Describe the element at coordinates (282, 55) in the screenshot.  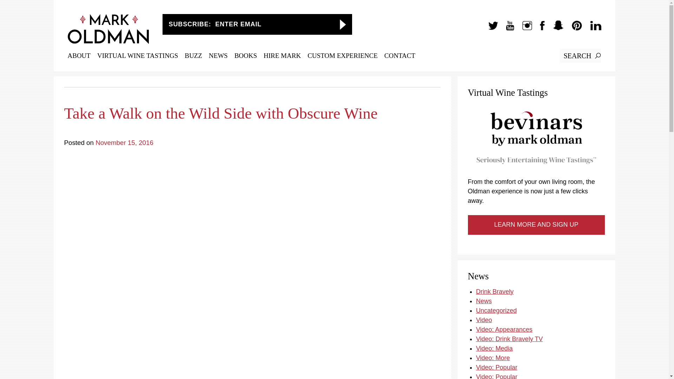
I see `HIRE MARK` at that location.